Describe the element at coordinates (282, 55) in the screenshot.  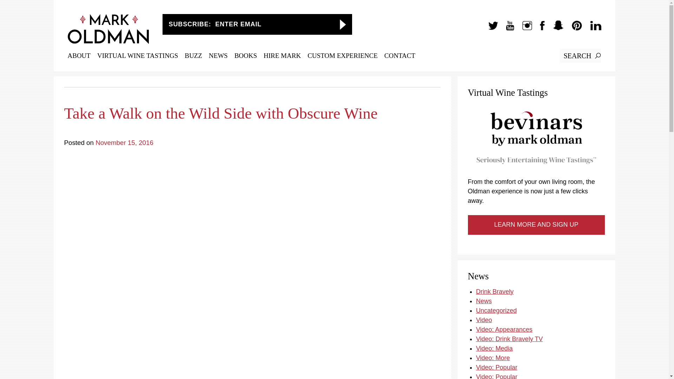
I see `HIRE MARK` at that location.